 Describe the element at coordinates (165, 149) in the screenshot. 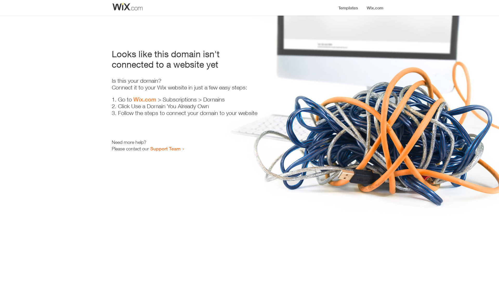

I see `Support Team` at that location.